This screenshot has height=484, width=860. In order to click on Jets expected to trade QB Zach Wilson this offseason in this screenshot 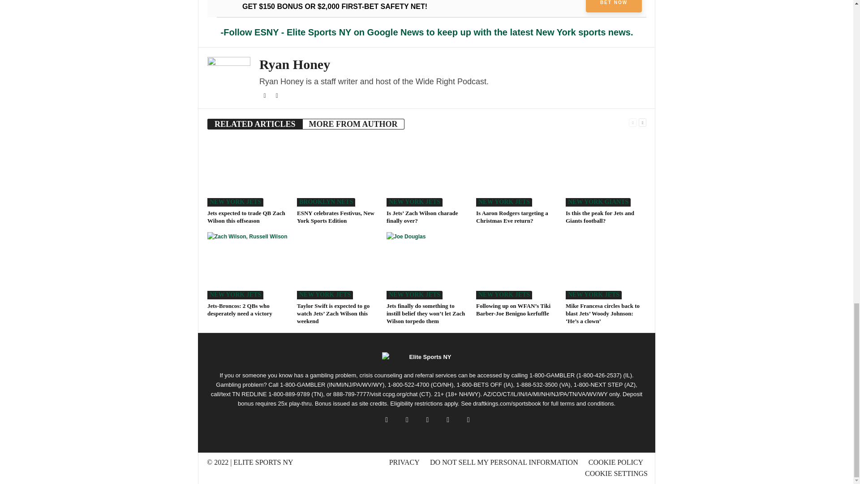, I will do `click(246, 217)`.